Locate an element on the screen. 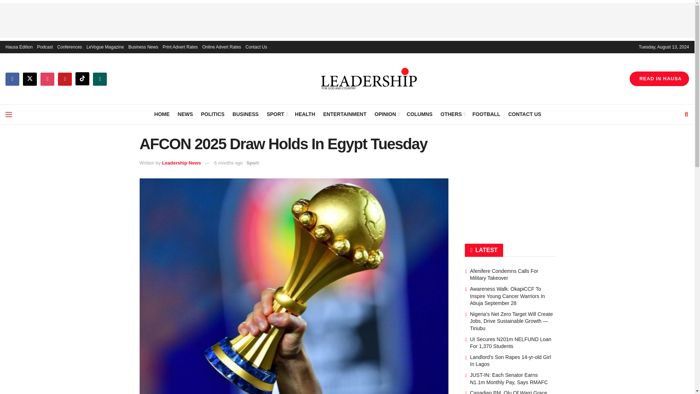 This screenshot has height=394, width=700. HEALTH is located at coordinates (305, 114).